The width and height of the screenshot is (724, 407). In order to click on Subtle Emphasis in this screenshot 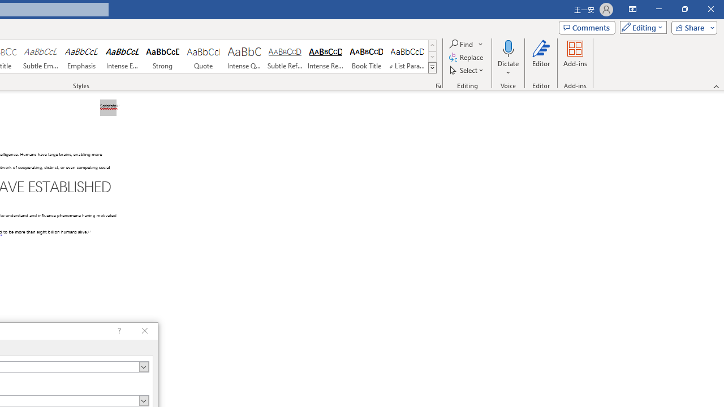, I will do `click(40, 57)`.